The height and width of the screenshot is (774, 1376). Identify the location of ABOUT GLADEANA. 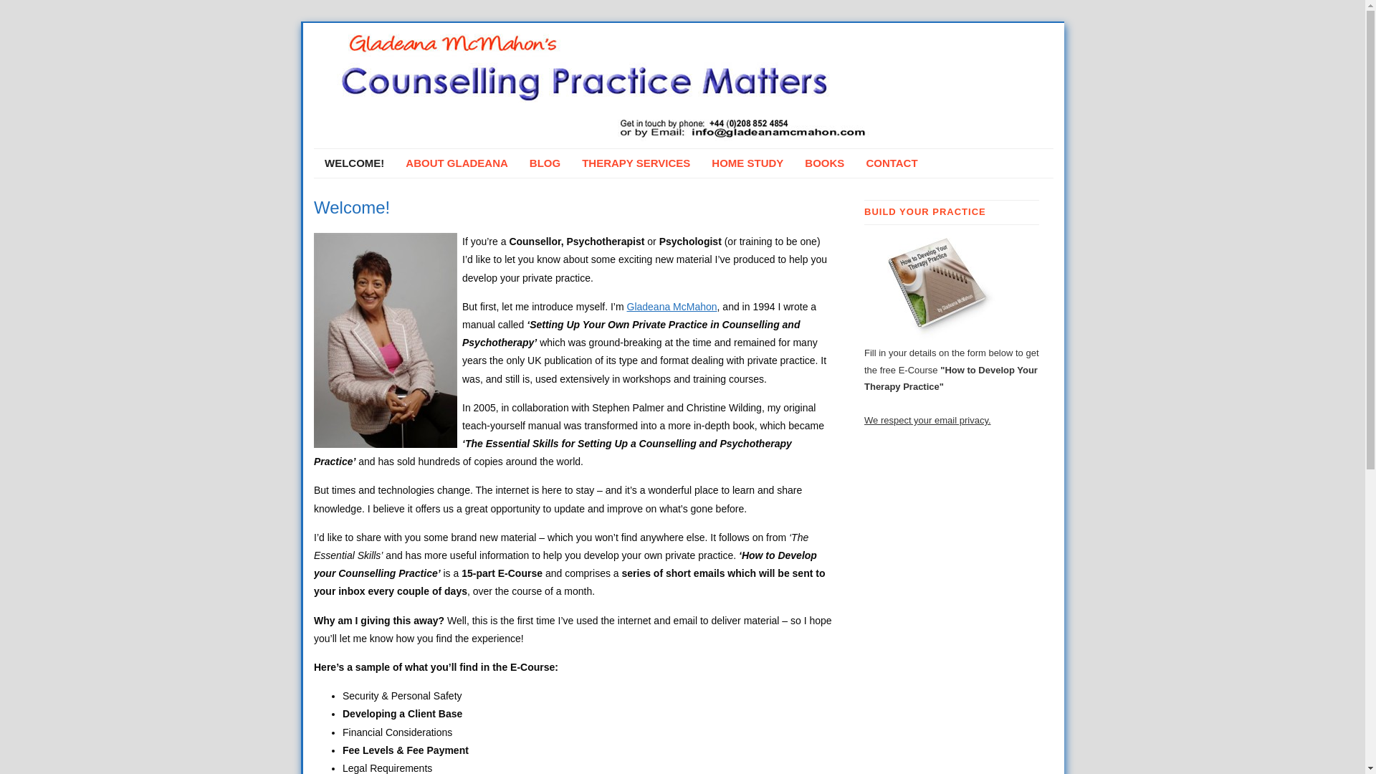
(457, 163).